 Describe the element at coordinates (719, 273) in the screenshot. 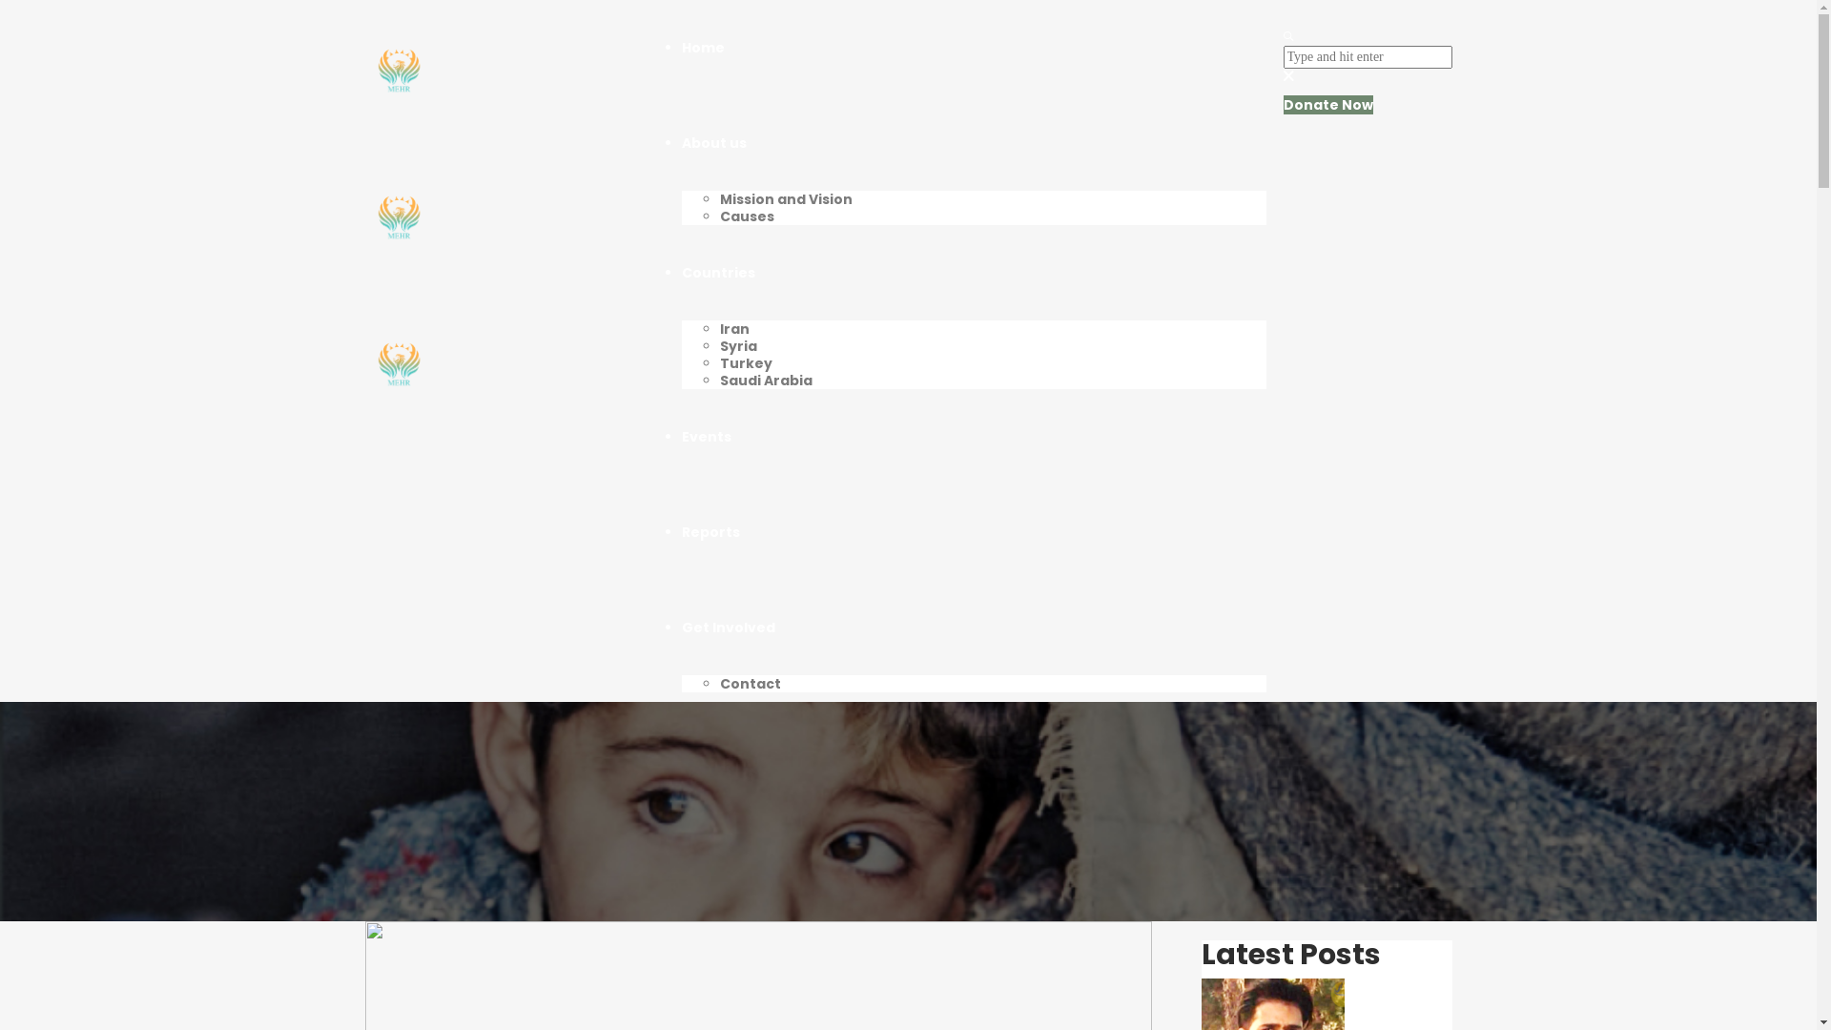

I see `Countries` at that location.